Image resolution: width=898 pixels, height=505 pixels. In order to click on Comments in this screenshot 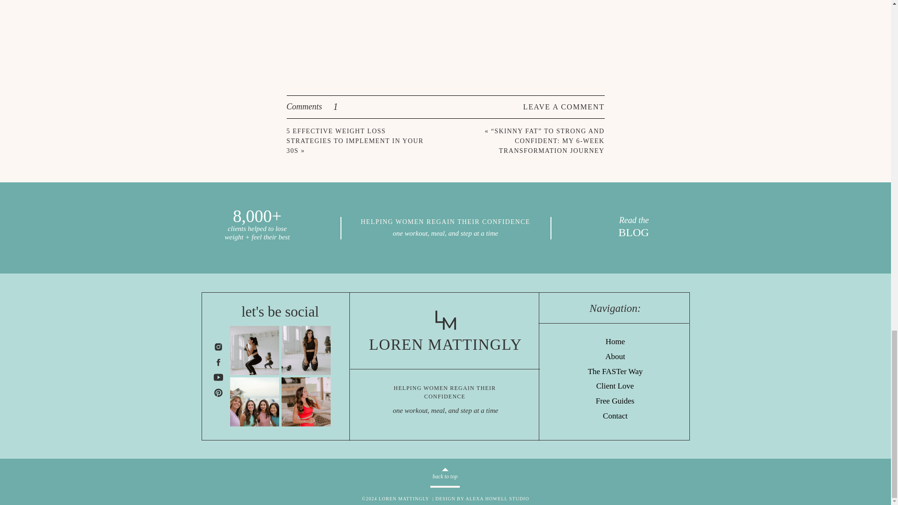, I will do `click(336, 107)`.